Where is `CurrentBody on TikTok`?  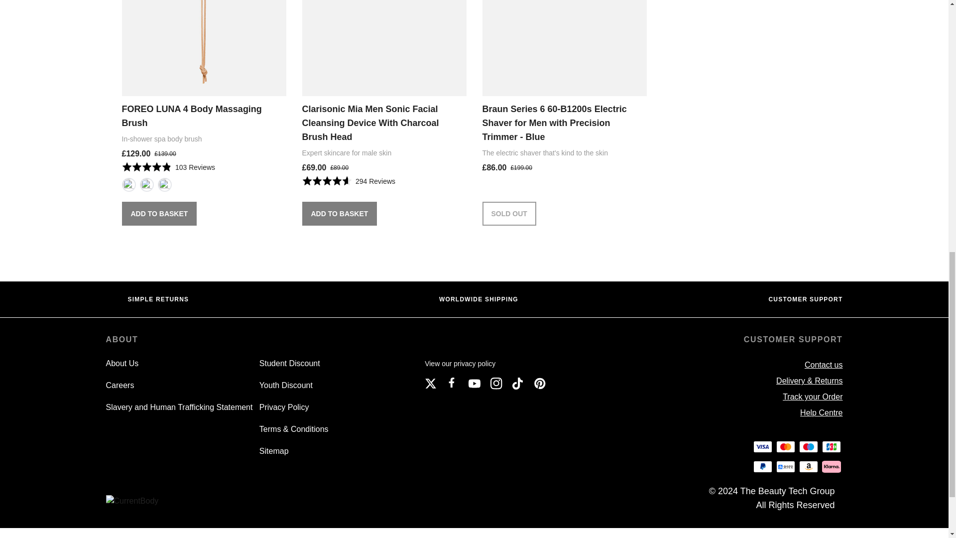
CurrentBody on TikTok is located at coordinates (518, 384).